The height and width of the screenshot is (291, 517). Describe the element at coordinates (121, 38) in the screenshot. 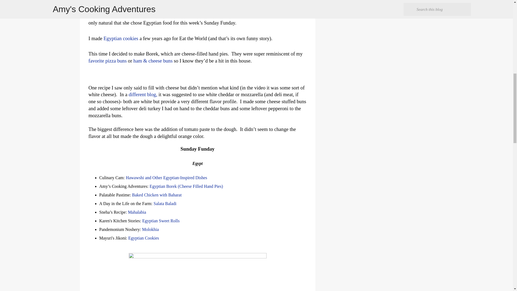

I see `Egyptian cookies` at that location.